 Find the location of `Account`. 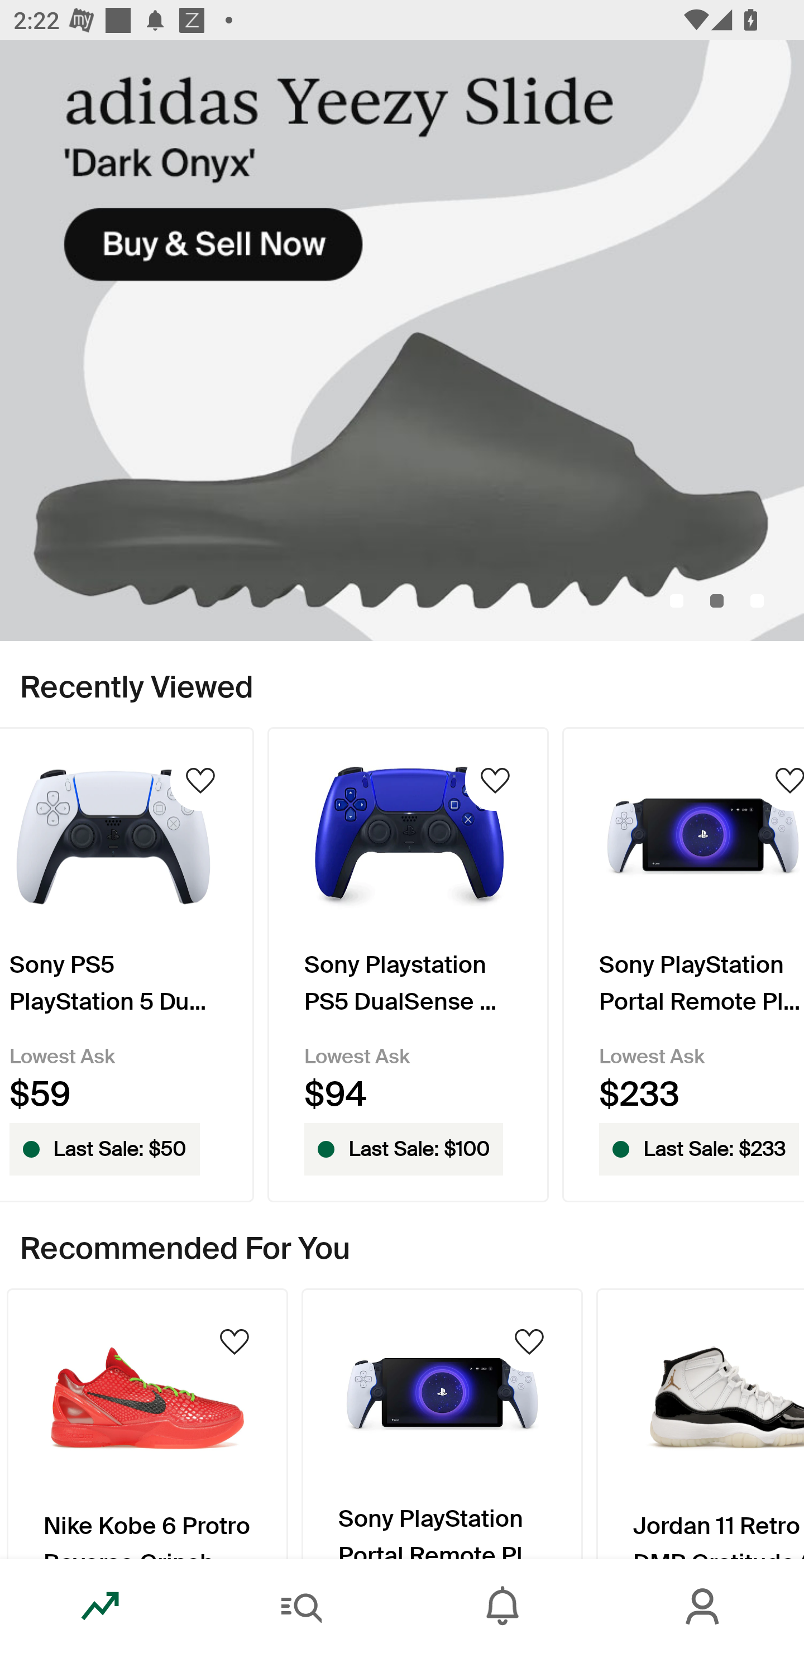

Account is located at coordinates (703, 1606).